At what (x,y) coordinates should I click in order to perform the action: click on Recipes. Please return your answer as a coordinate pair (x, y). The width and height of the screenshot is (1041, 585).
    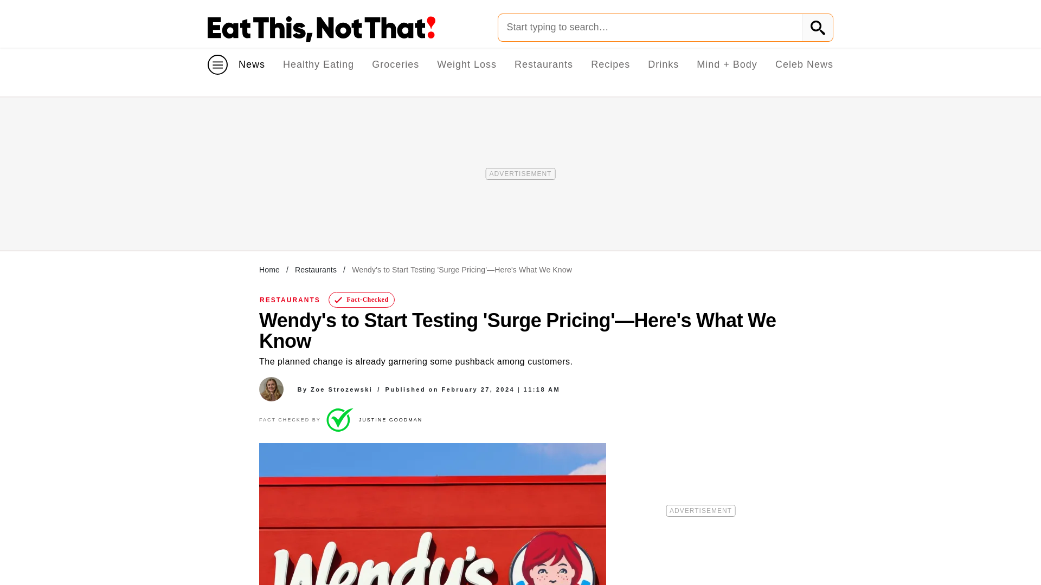
    Looking at the image, I should click on (611, 64).